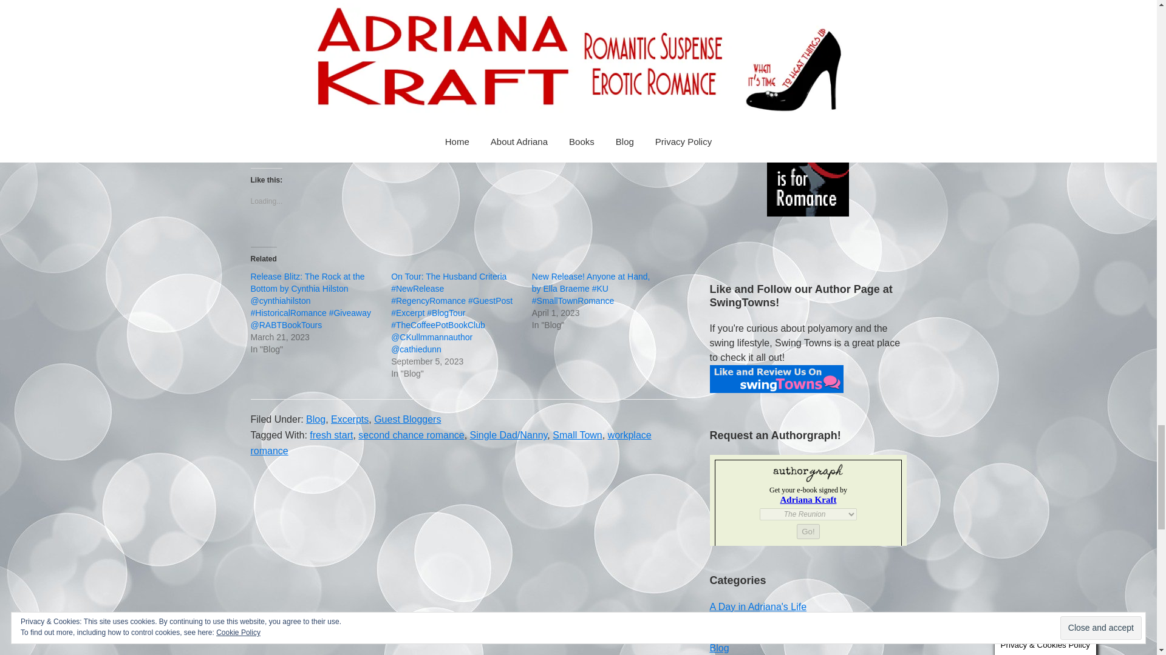 The width and height of the screenshot is (1166, 655). Describe the element at coordinates (350, 418) in the screenshot. I see `Excerpts` at that location.